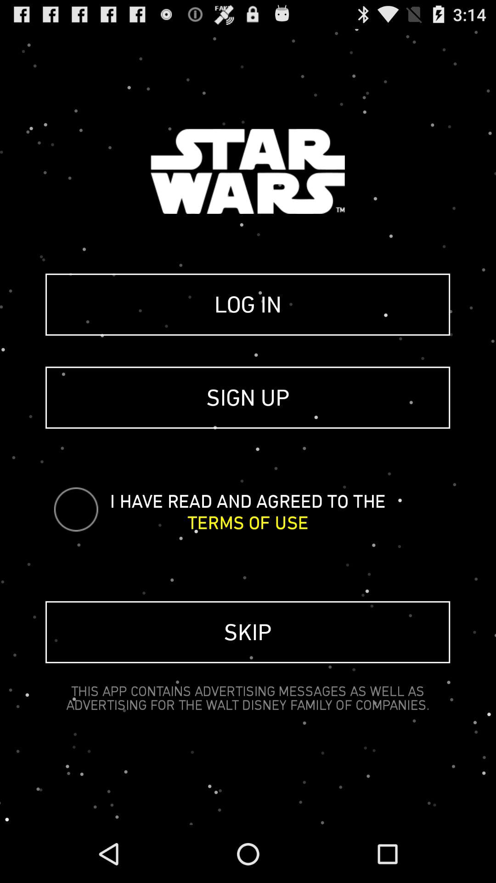  What do you see at coordinates (248, 522) in the screenshot?
I see `select item above skip button` at bounding box center [248, 522].